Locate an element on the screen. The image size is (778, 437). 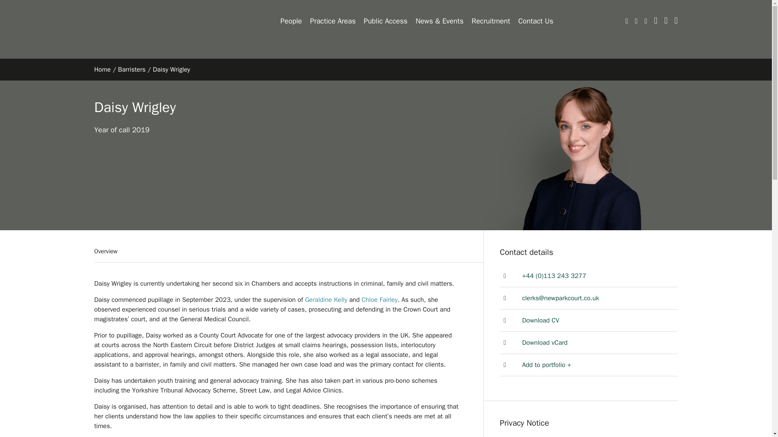
Geraldine Kelly is located at coordinates (326, 299).